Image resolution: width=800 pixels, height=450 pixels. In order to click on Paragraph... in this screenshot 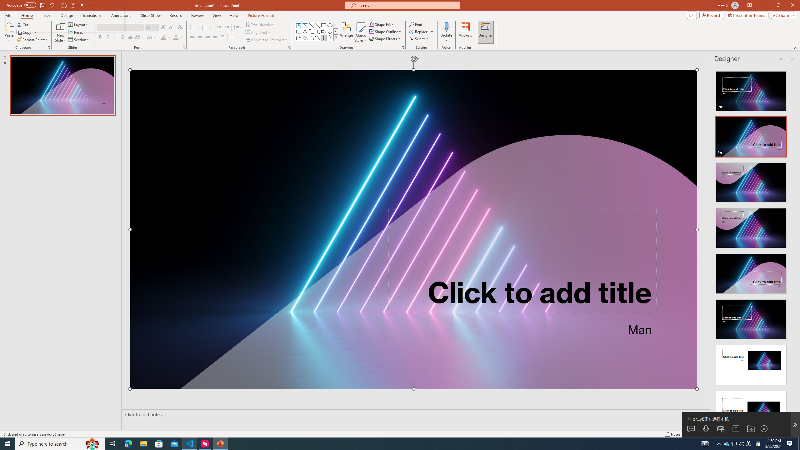, I will do `click(289, 47)`.